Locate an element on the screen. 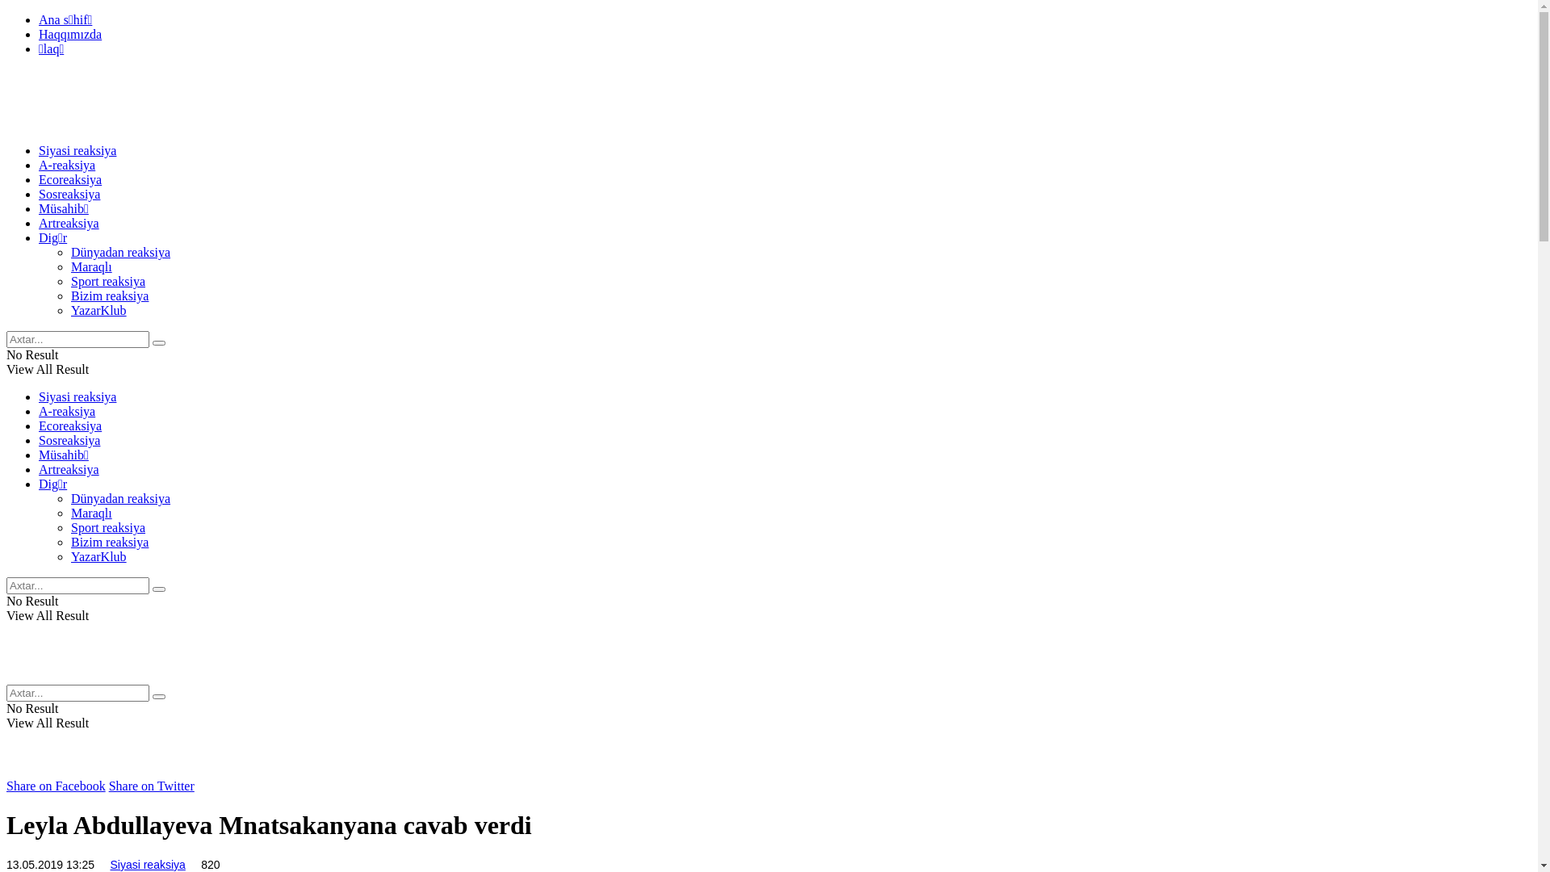 The width and height of the screenshot is (1550, 872). Share on Twitter is located at coordinates (152, 786).